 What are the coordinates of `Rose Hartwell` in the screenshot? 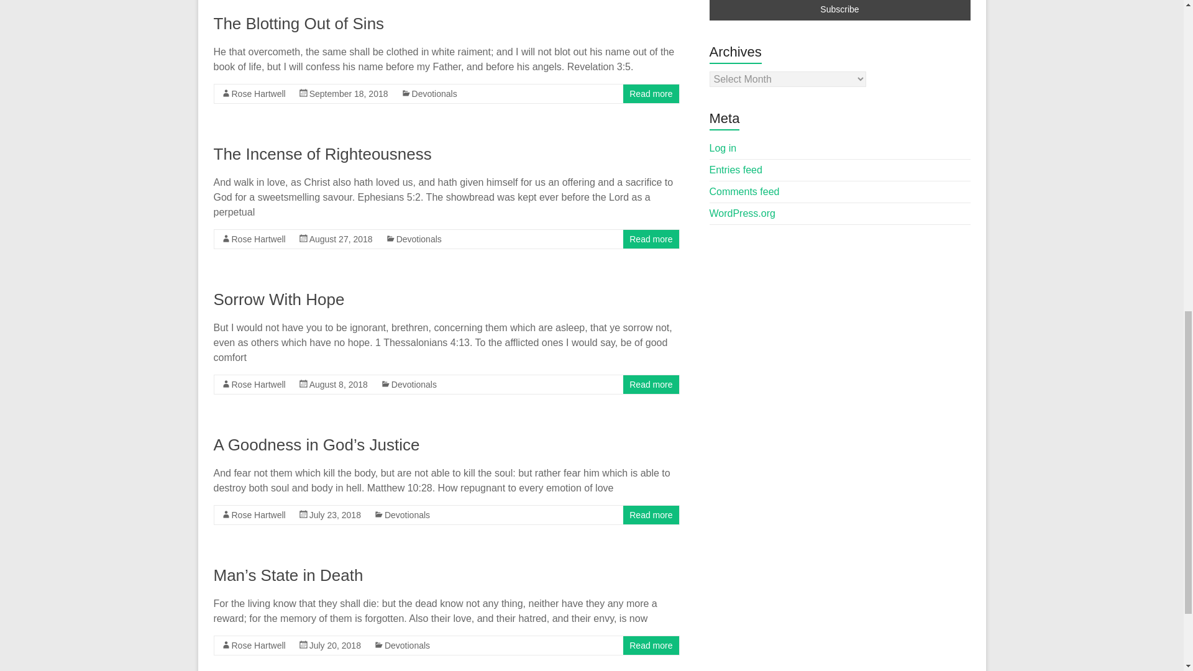 It's located at (258, 514).